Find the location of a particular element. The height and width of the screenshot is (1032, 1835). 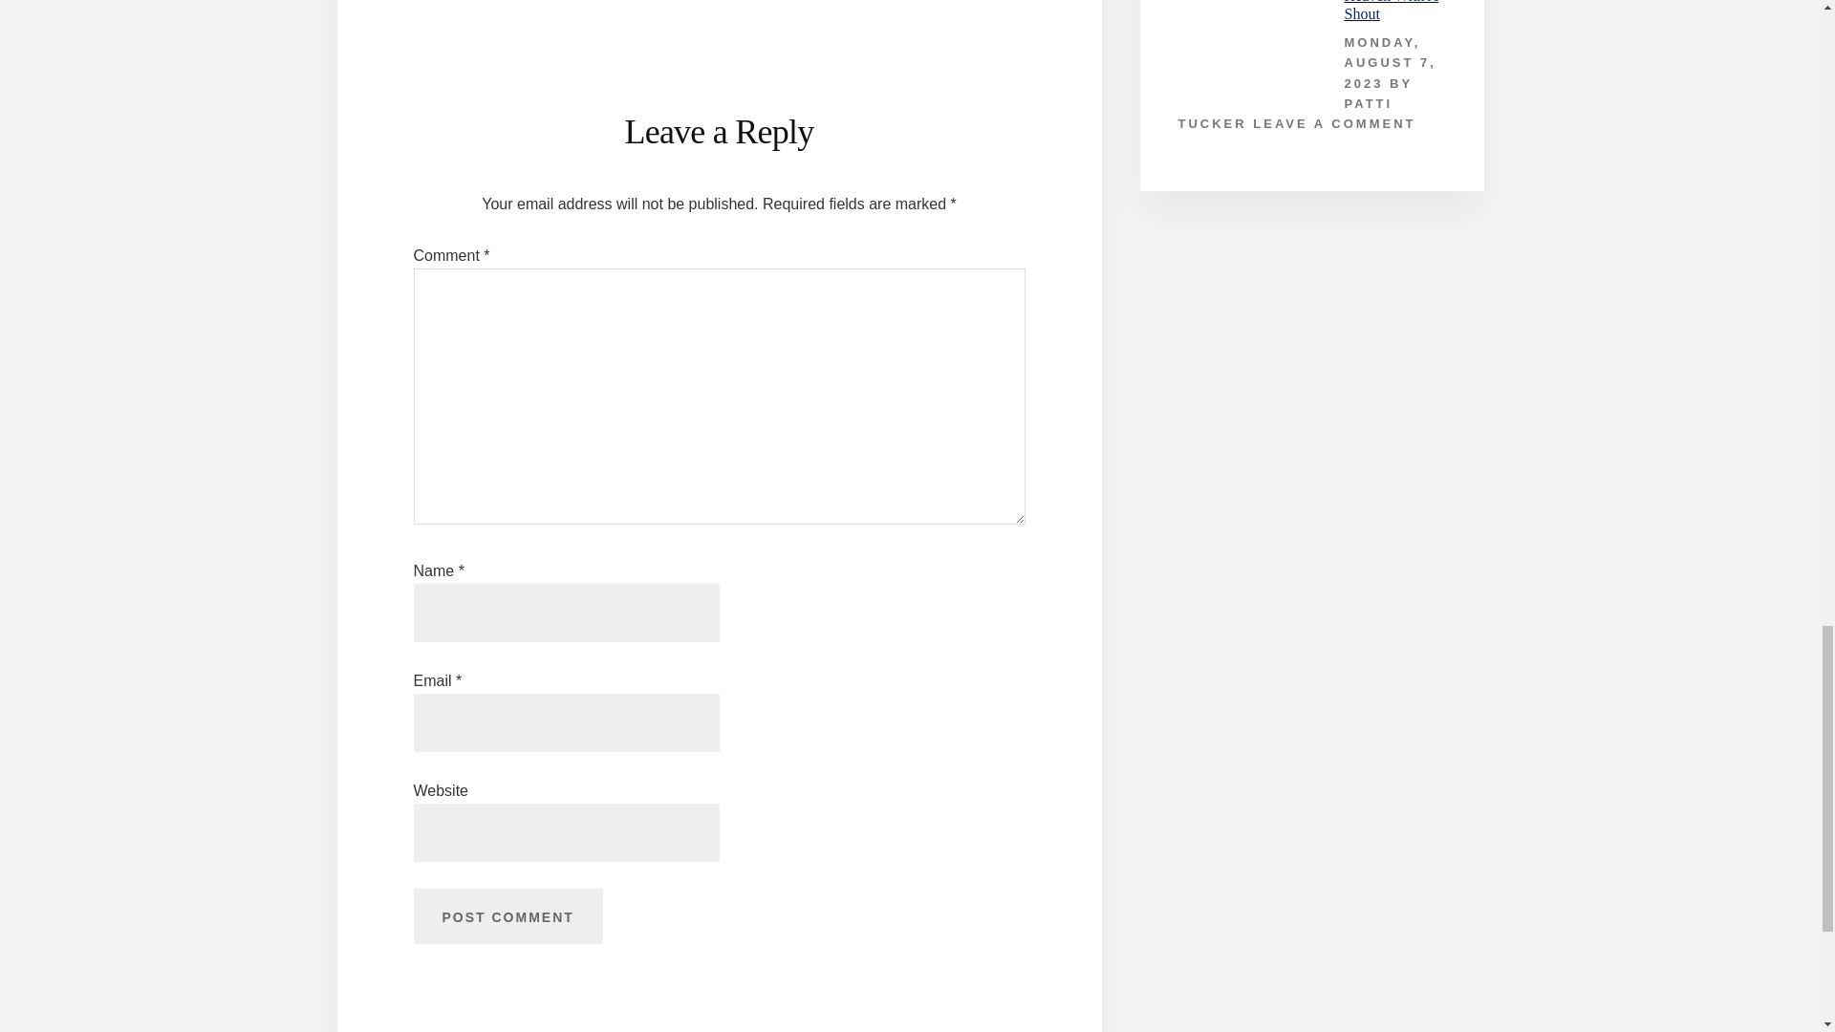

For The Lord Himself Shall Descend From Heaven With A Shout is located at coordinates (1391, 11).